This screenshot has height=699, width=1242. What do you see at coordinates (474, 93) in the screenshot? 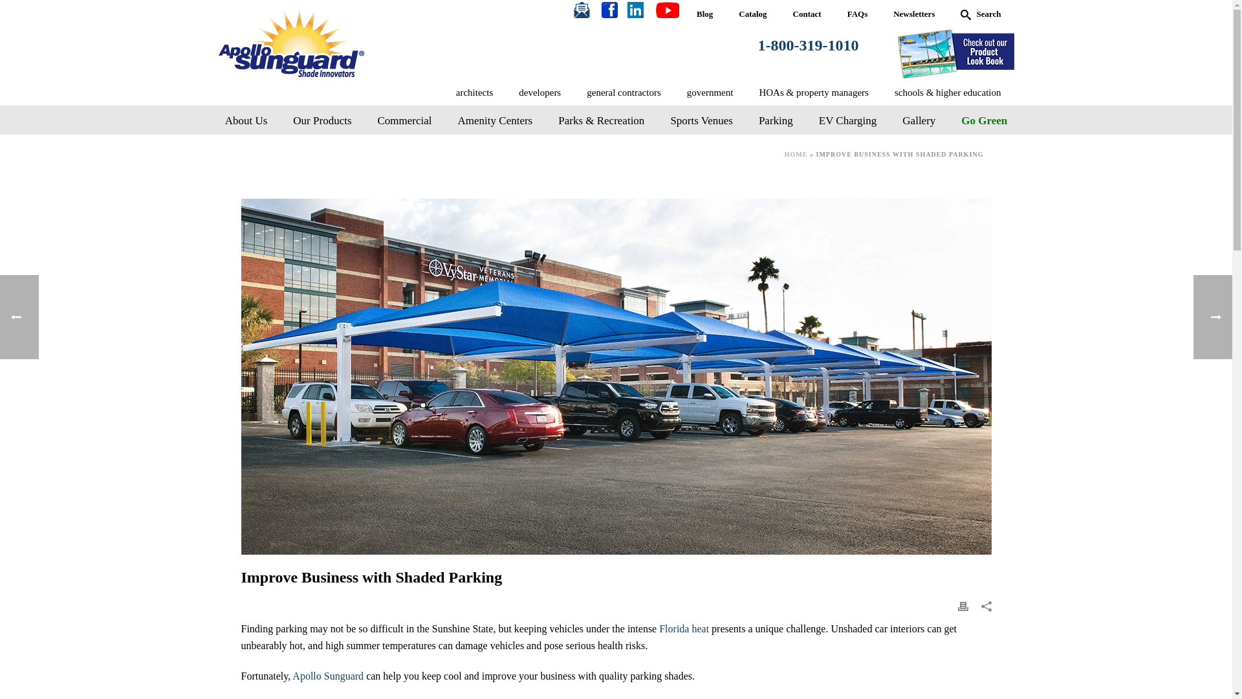
I see `architects` at bounding box center [474, 93].